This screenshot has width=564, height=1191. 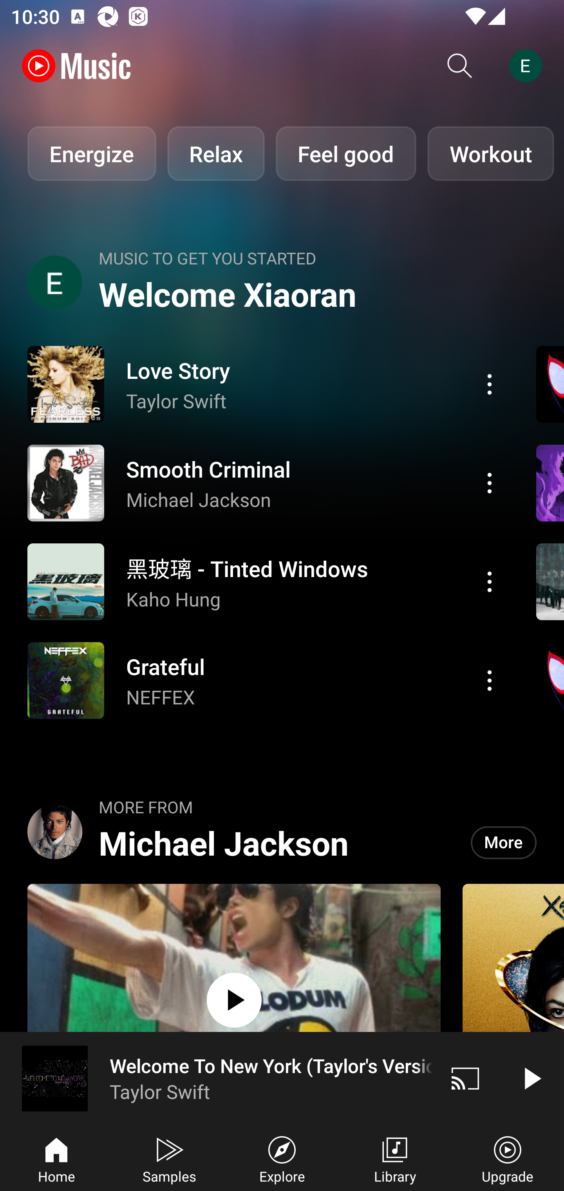 I want to click on Samples, so click(x=169, y=1158).